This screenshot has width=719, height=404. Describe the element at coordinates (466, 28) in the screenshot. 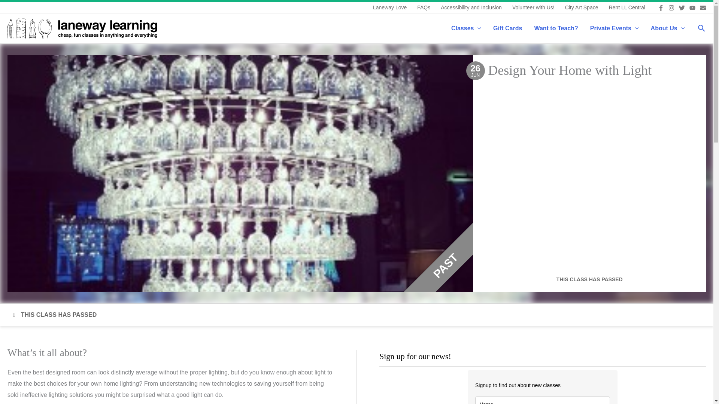

I see `Classes` at that location.